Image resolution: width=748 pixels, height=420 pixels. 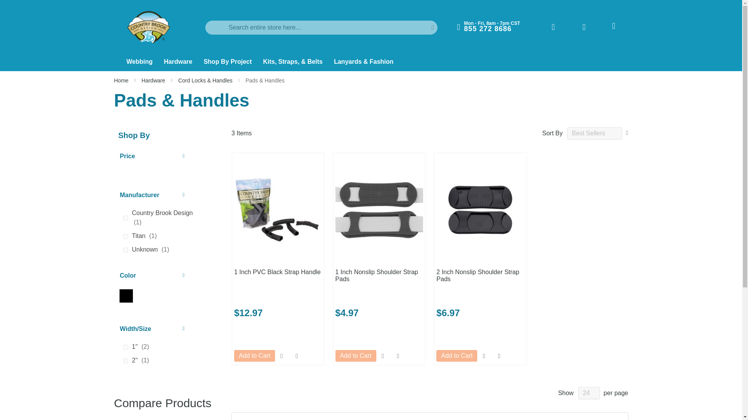 What do you see at coordinates (149, 27) in the screenshot?
I see `Country Brook Design Logo` at bounding box center [149, 27].